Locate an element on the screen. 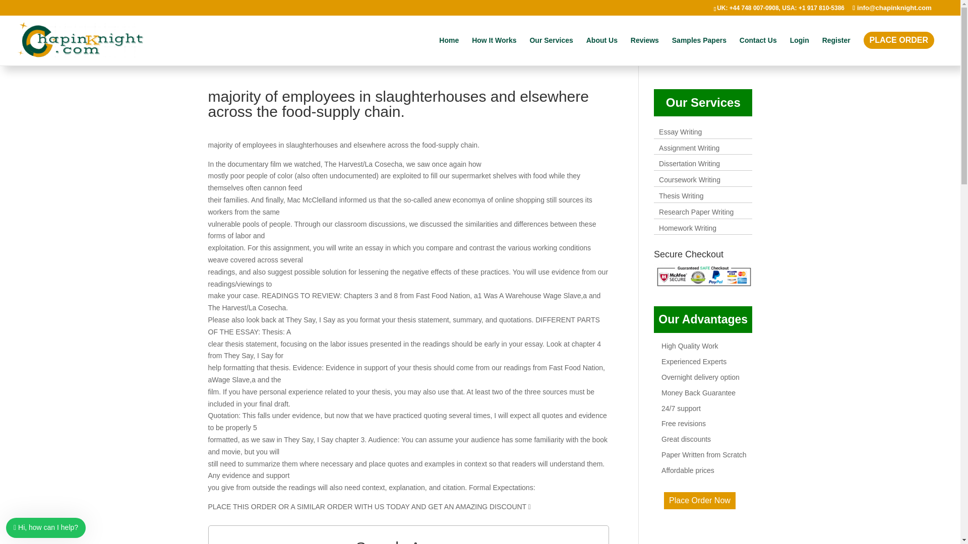 The width and height of the screenshot is (968, 544). Essay Writing Services is located at coordinates (681, 132).